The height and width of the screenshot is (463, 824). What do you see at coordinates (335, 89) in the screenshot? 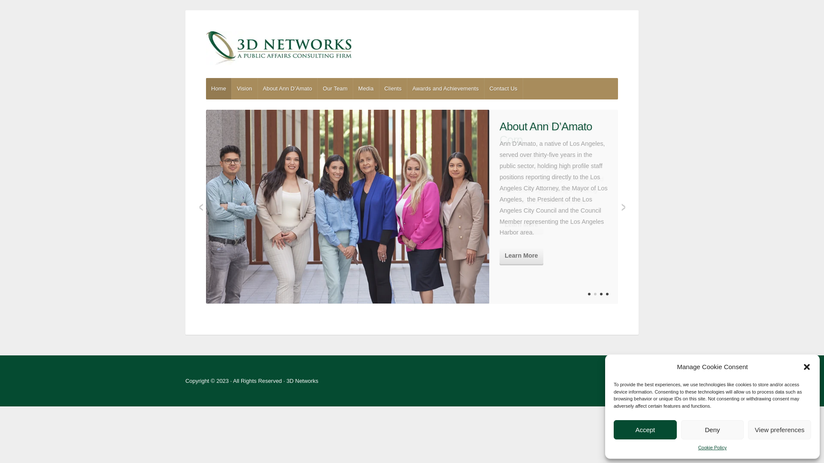
I see `Our Team` at bounding box center [335, 89].